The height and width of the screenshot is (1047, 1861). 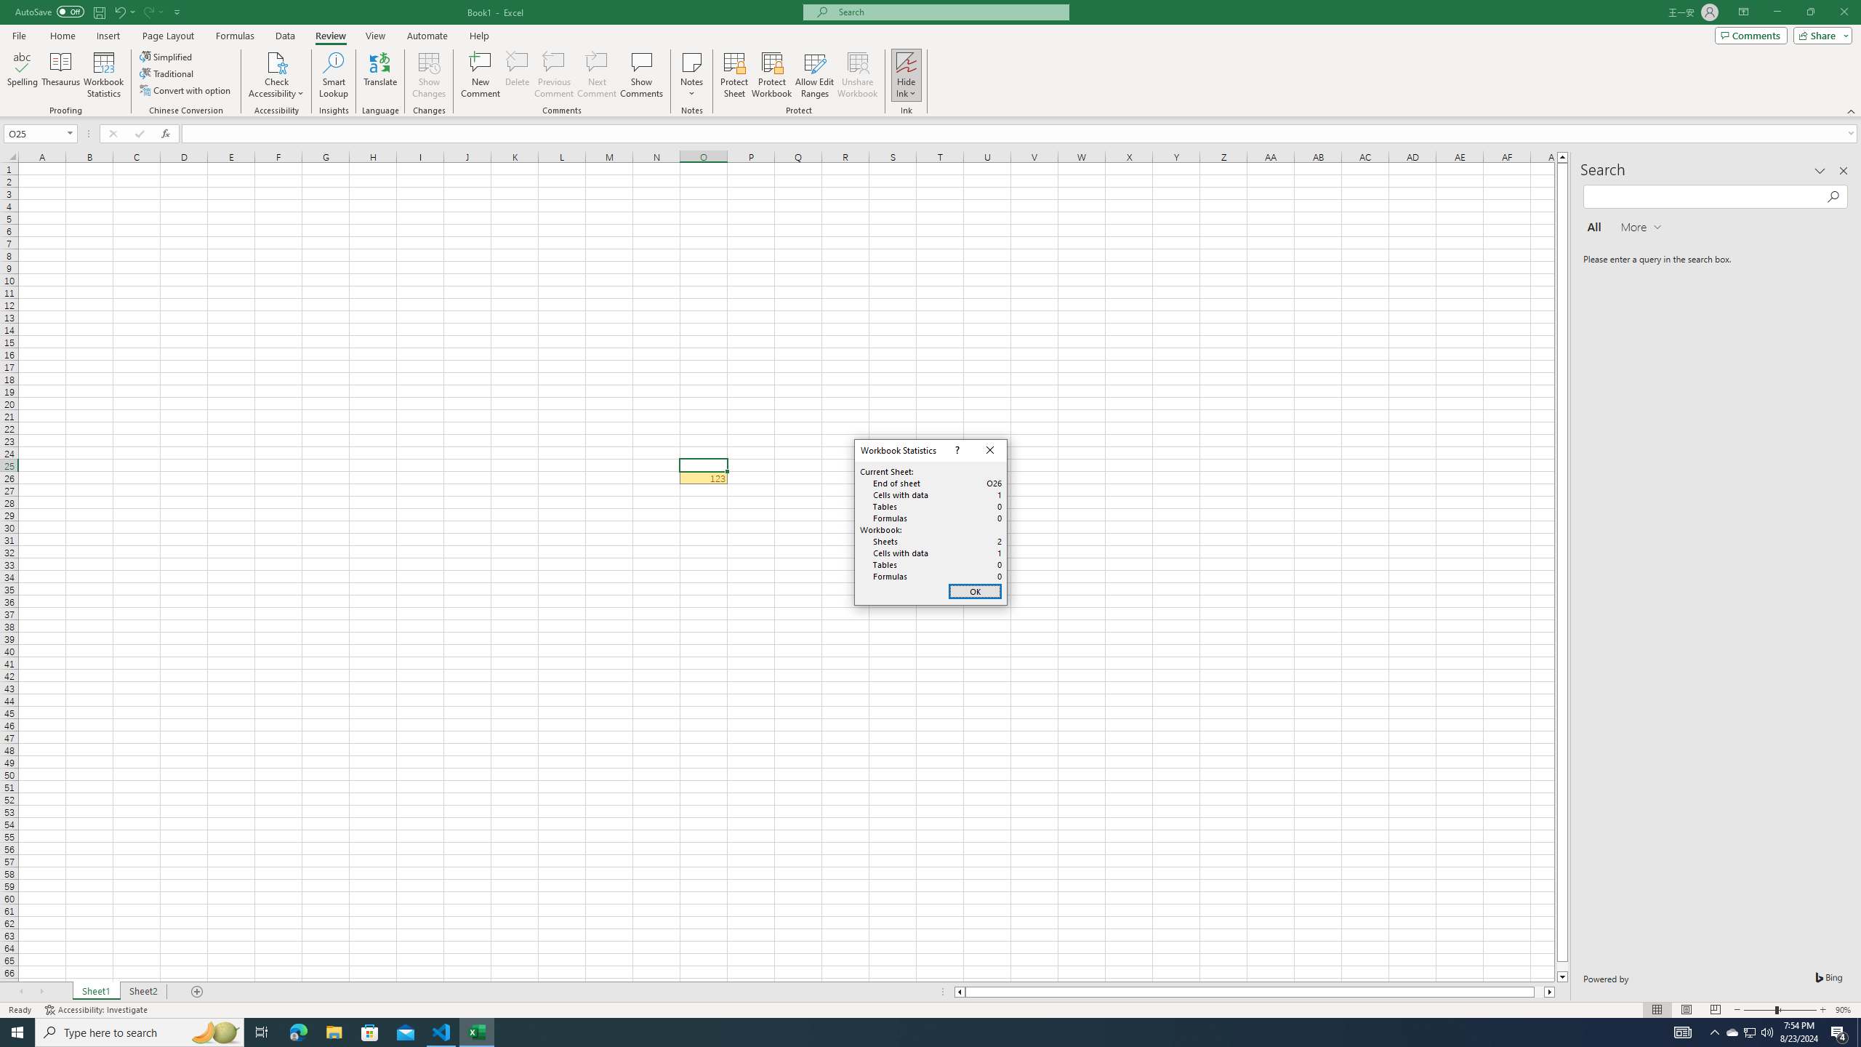 What do you see at coordinates (1732, 1032) in the screenshot?
I see `Redo` at bounding box center [1732, 1032].